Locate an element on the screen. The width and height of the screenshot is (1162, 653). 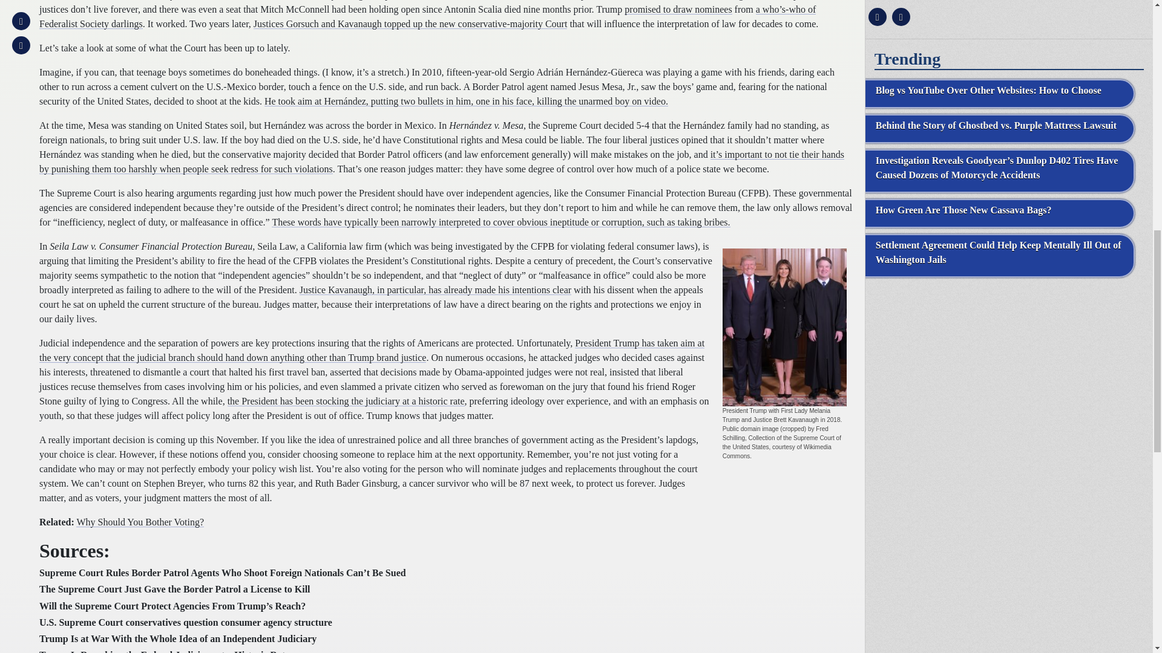
Why Should You Bother Voting? is located at coordinates (140, 522).